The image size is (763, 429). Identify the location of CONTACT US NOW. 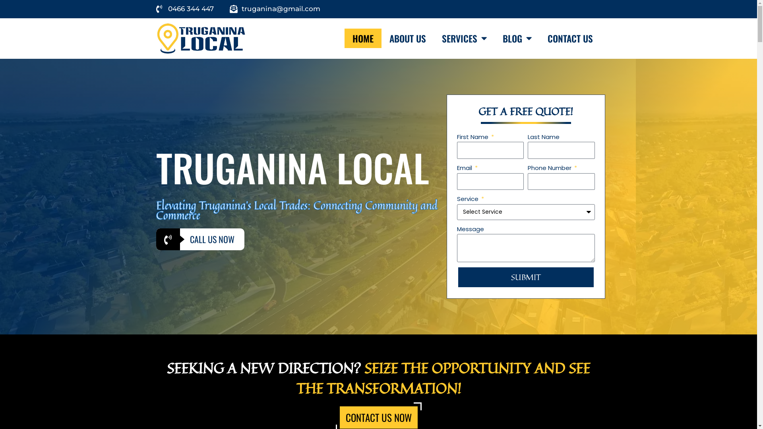
(378, 417).